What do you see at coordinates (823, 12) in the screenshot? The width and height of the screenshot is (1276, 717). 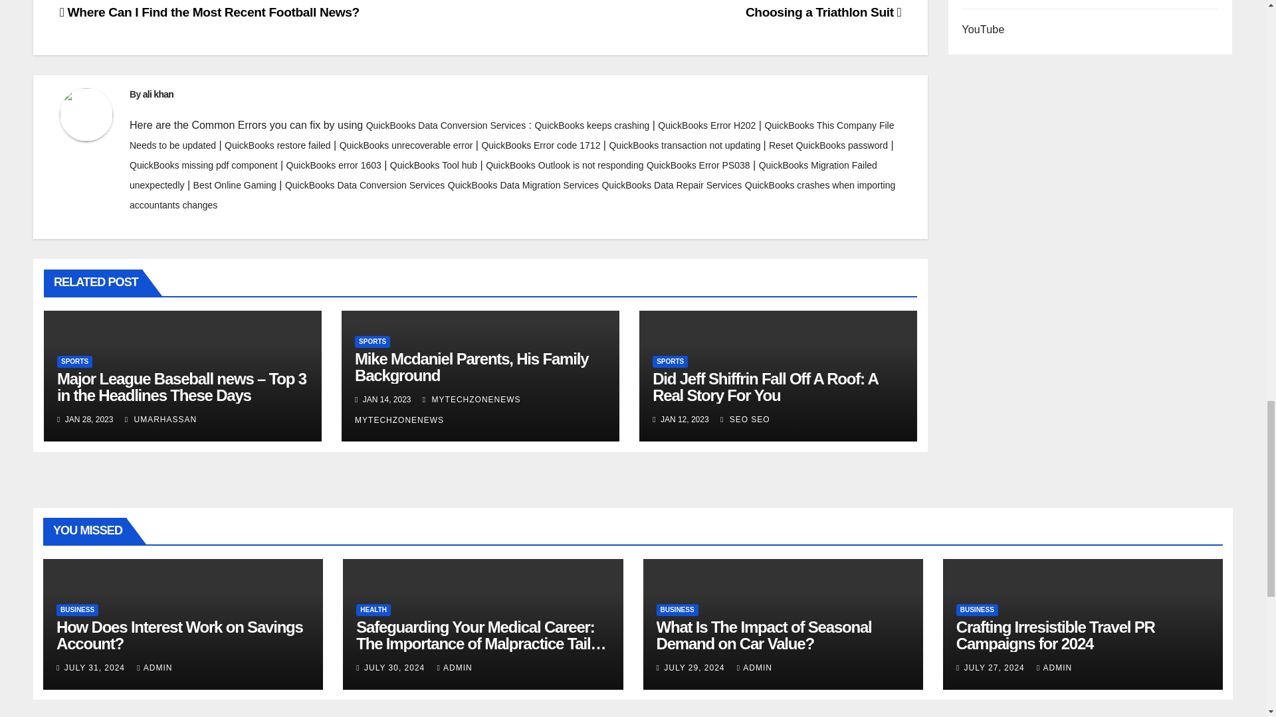 I see `Choosing a Triathlon Suit` at bounding box center [823, 12].